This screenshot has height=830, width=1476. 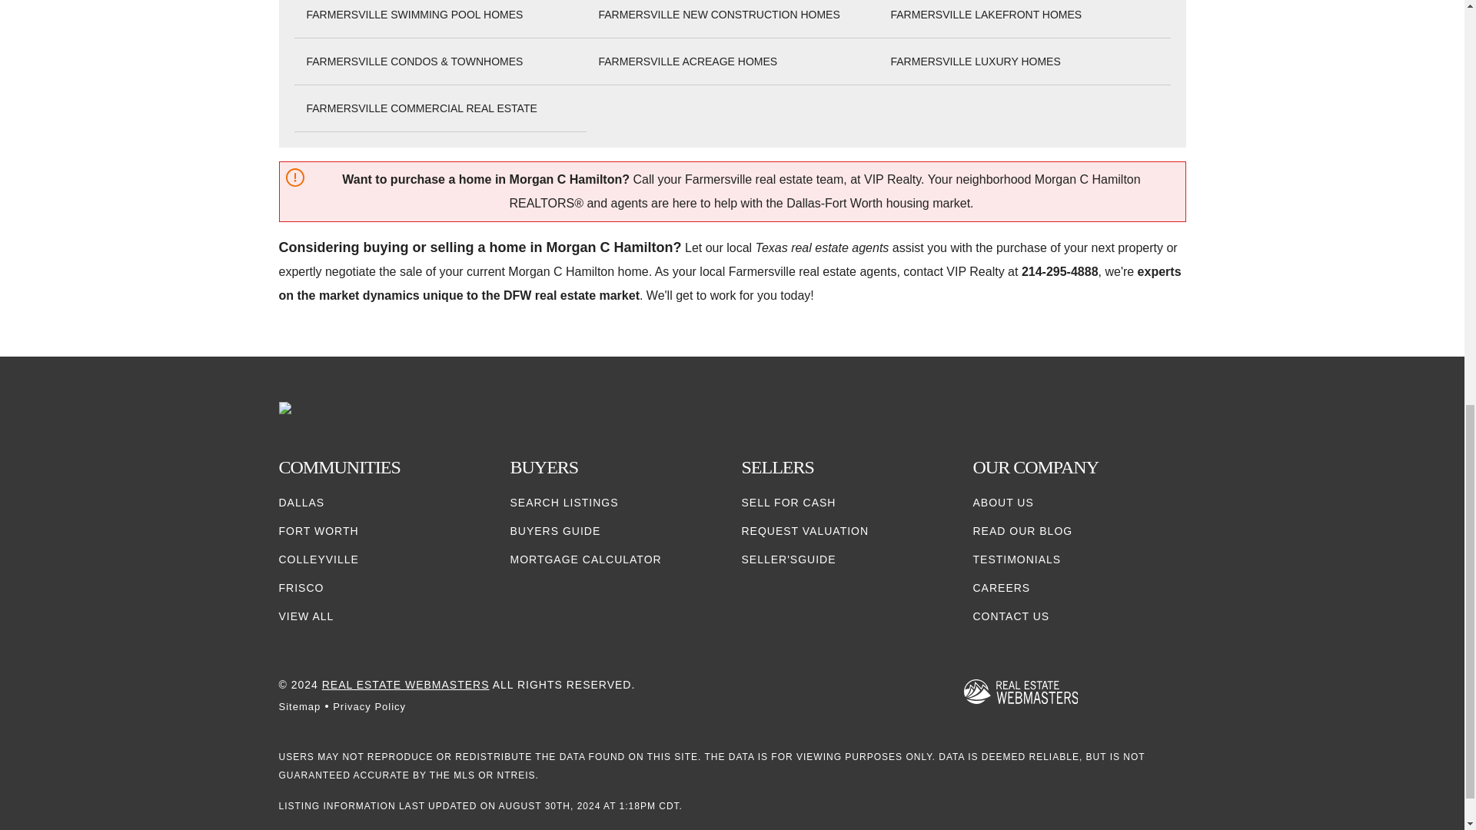 What do you see at coordinates (414, 15) in the screenshot?
I see `Farmersville Swimming Pool Homes` at bounding box center [414, 15].